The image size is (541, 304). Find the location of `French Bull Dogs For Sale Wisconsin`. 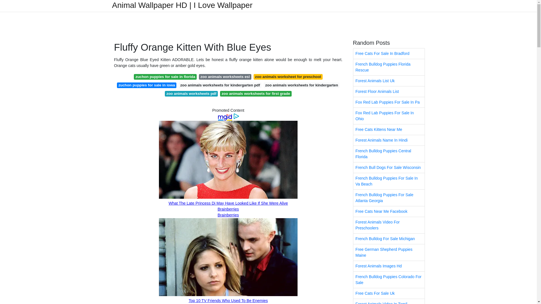

French Bull Dogs For Sale Wisconsin is located at coordinates (389, 167).